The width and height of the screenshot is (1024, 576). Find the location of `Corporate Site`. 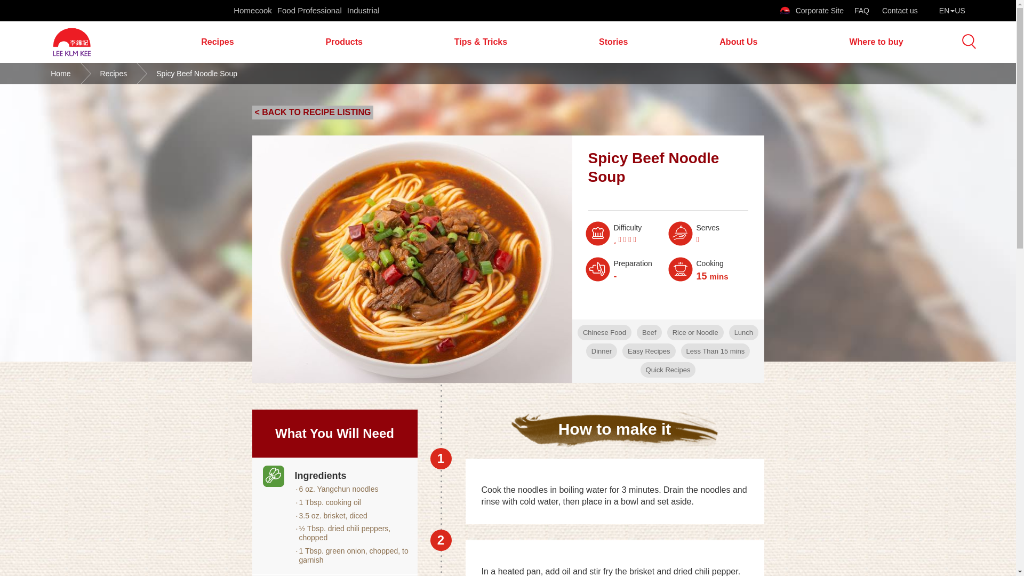

Corporate Site is located at coordinates (812, 11).